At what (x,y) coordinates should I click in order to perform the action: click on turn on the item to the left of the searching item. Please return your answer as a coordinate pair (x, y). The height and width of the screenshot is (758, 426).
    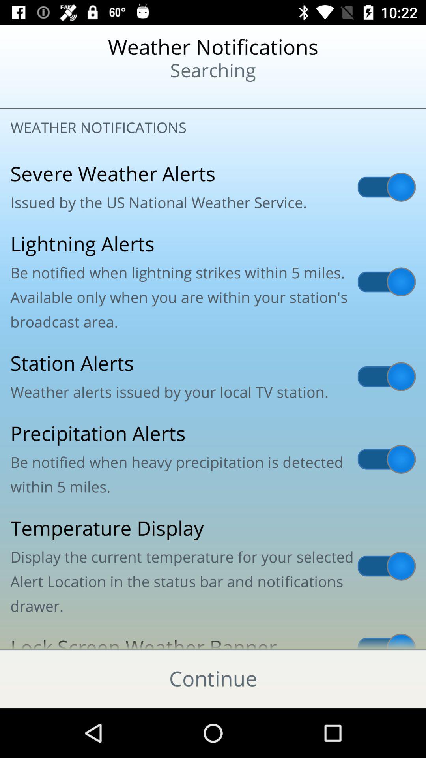
    Looking at the image, I should click on (52, 95).